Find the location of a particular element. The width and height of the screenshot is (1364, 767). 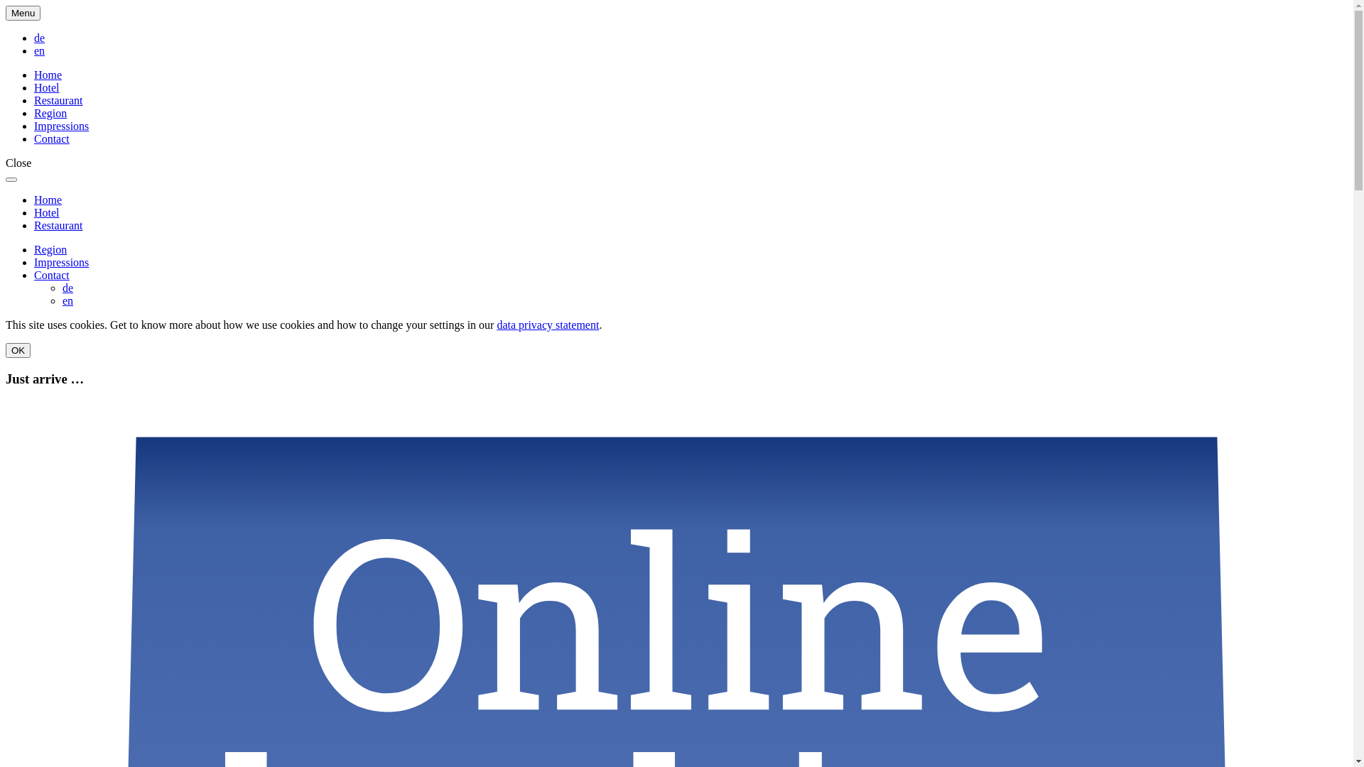

Close is located at coordinates (18, 163).